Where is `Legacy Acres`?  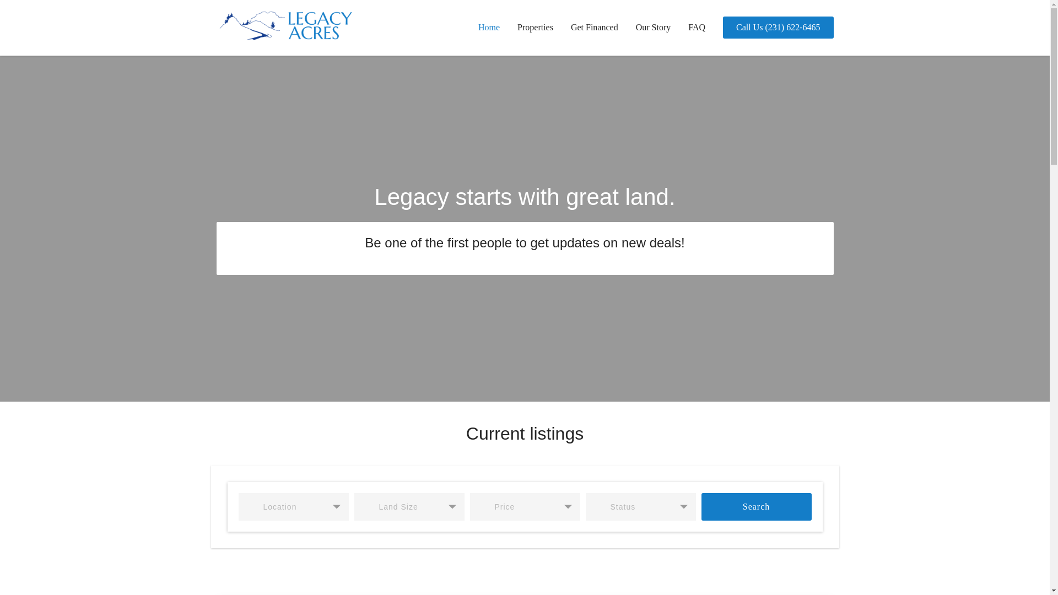 Legacy Acres is located at coordinates (251, 28).